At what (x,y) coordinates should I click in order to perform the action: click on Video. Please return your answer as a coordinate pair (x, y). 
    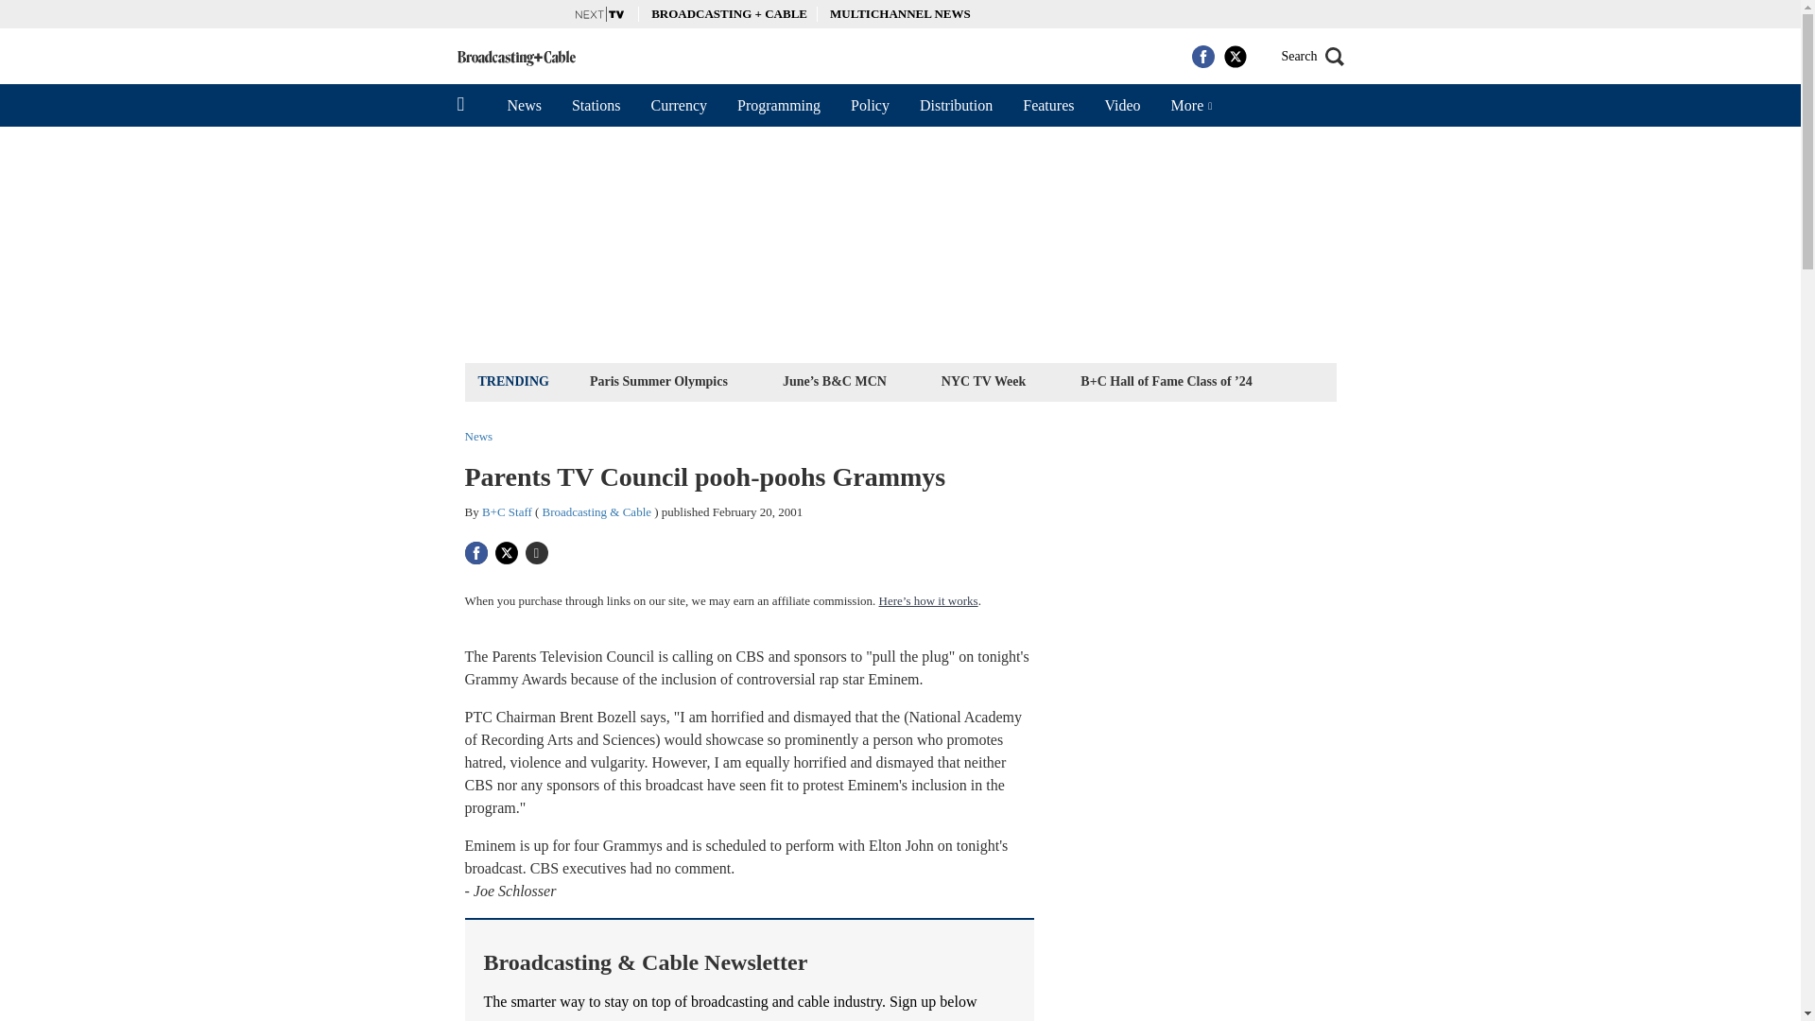
    Looking at the image, I should click on (1121, 105).